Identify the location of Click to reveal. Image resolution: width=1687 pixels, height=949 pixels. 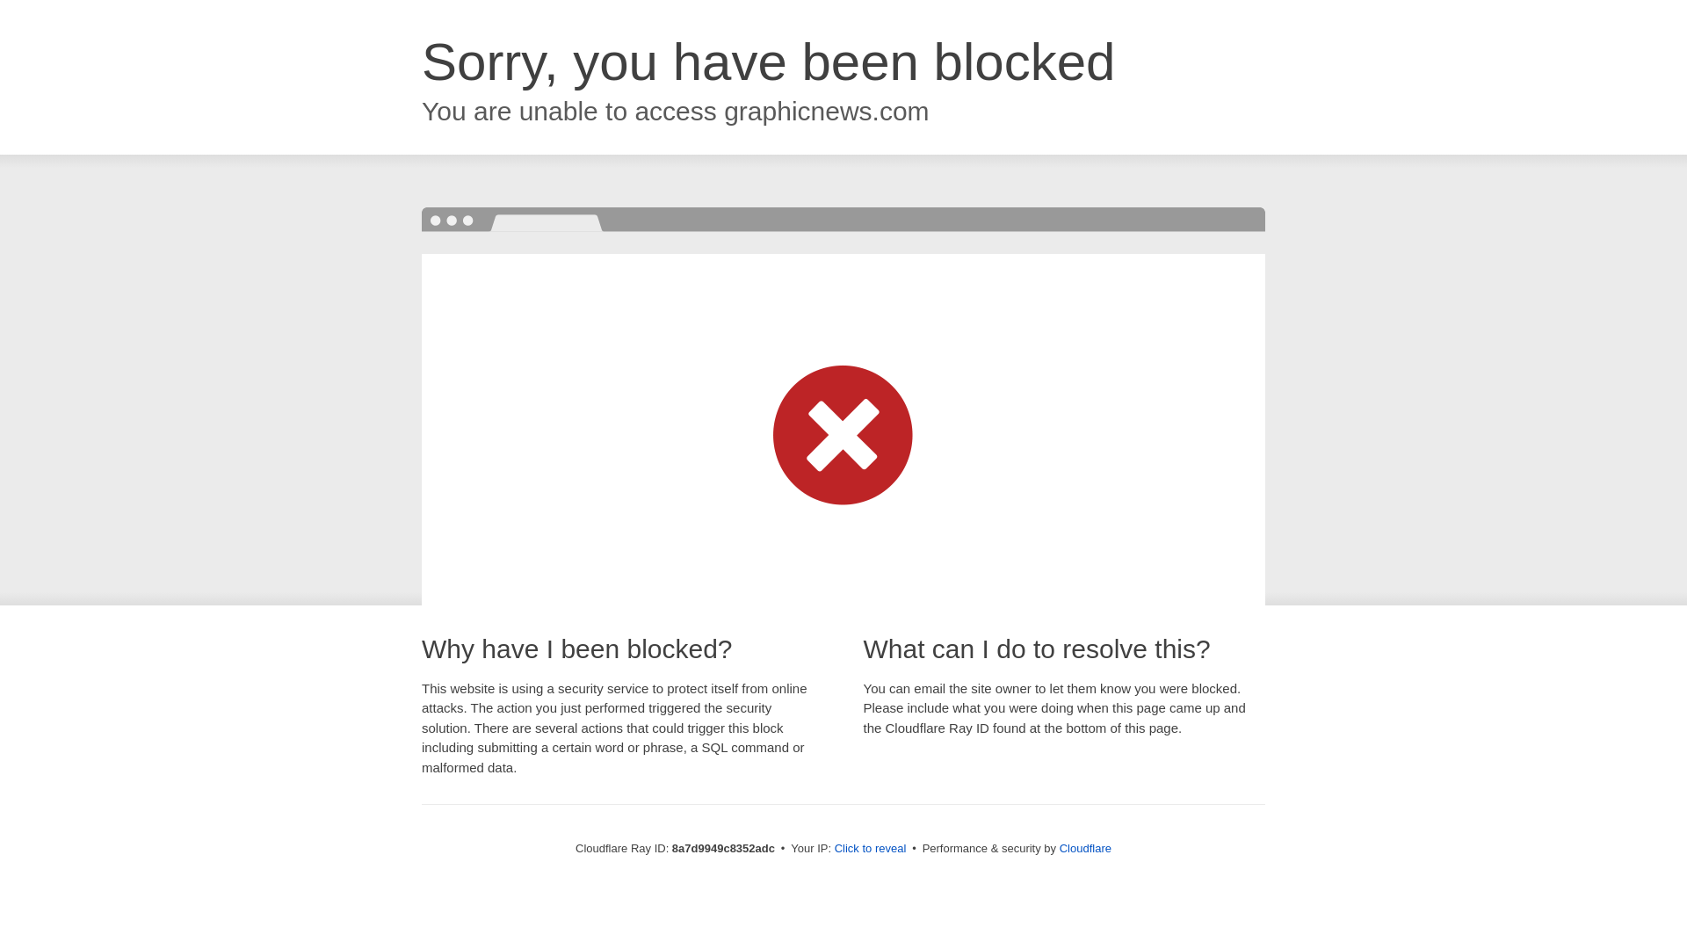
(871, 849).